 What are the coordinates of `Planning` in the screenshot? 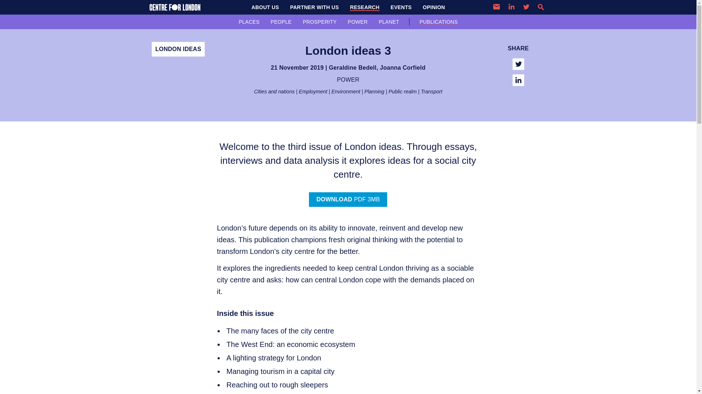 It's located at (374, 92).